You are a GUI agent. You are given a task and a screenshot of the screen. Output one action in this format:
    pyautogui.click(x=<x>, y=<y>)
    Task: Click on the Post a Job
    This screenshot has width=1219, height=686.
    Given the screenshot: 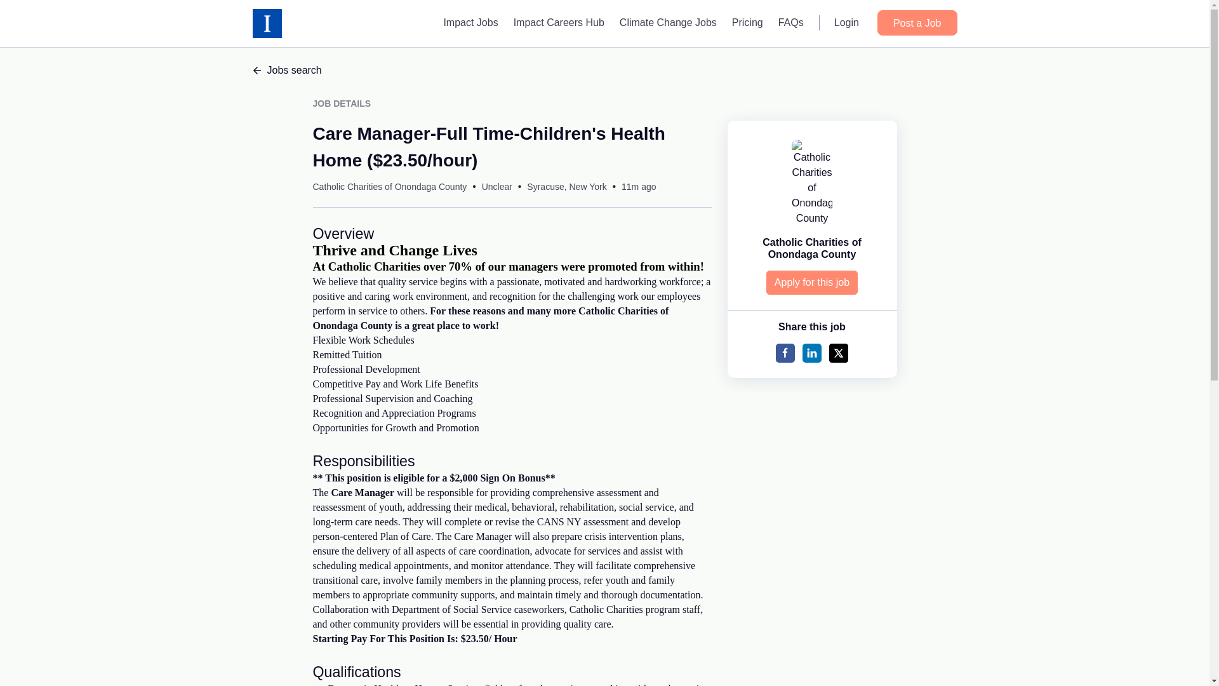 What is the action you would take?
    pyautogui.click(x=917, y=23)
    